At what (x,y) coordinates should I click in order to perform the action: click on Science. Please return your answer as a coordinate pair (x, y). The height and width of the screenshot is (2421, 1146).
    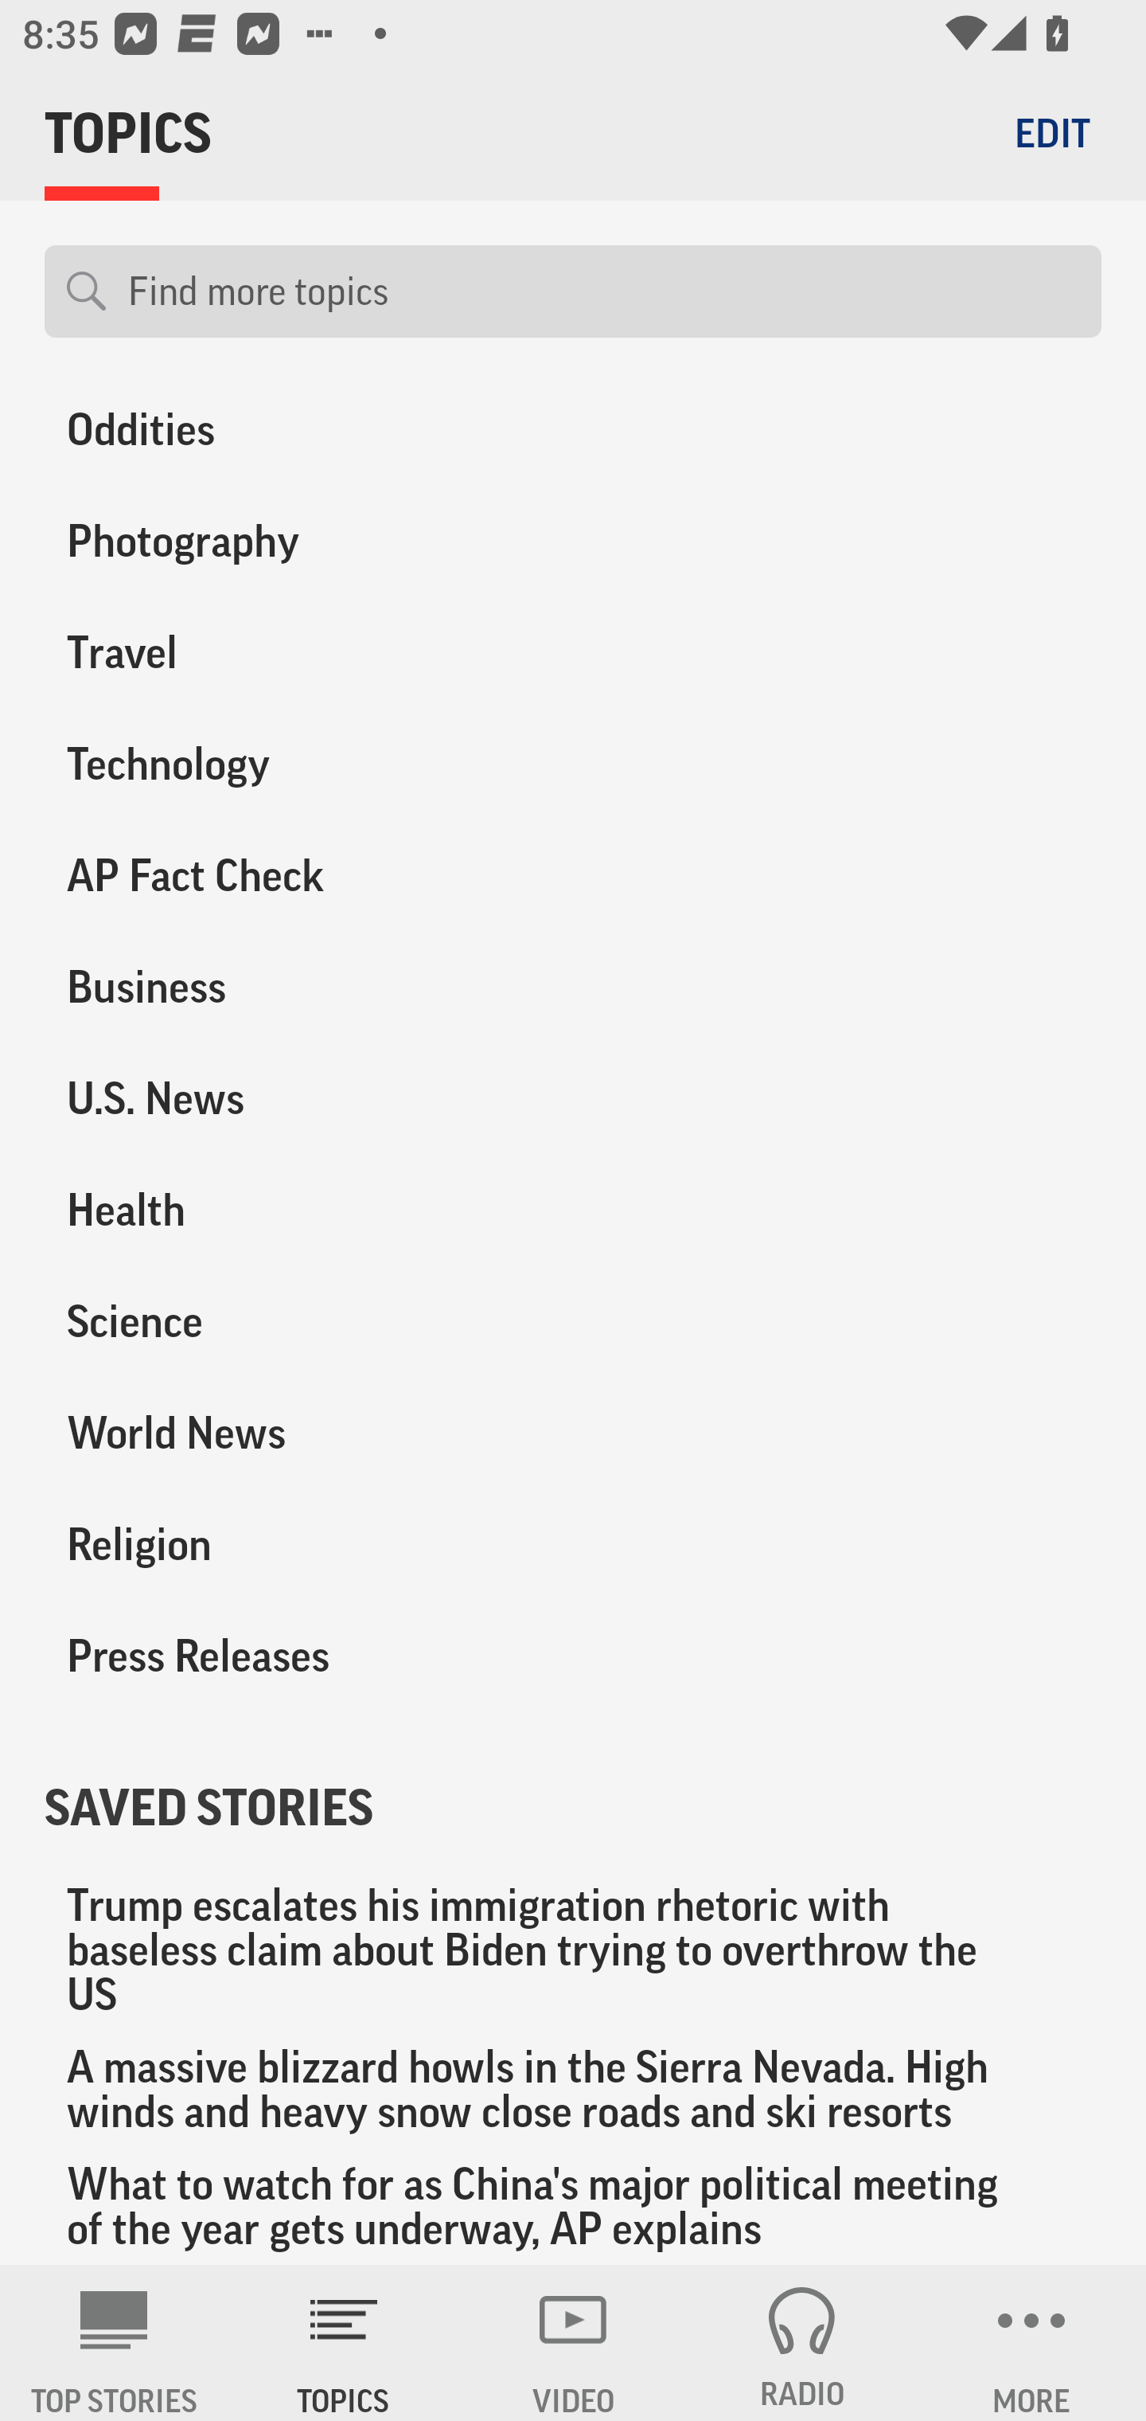
    Looking at the image, I should click on (286, 1321).